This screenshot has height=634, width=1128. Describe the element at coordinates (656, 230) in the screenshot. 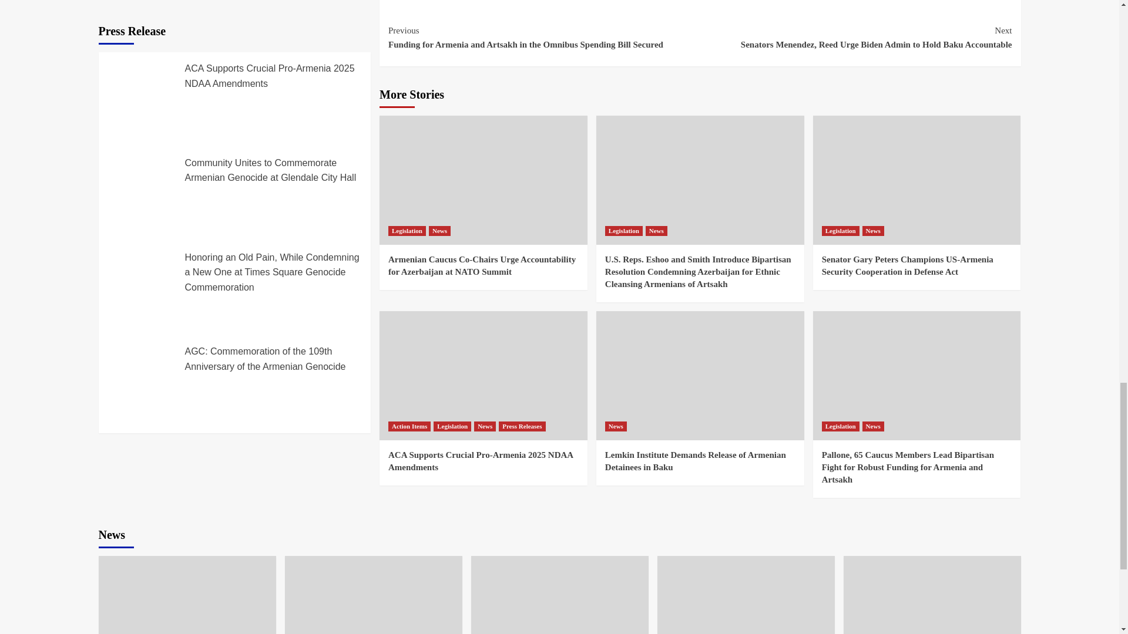

I see `News` at that location.